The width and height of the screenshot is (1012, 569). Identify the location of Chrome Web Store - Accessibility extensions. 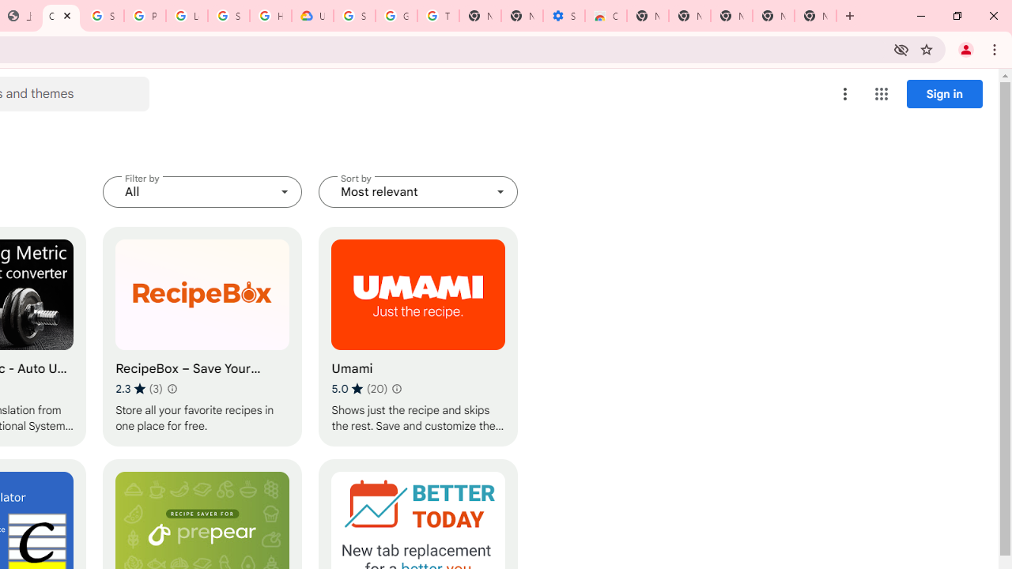
(606, 16).